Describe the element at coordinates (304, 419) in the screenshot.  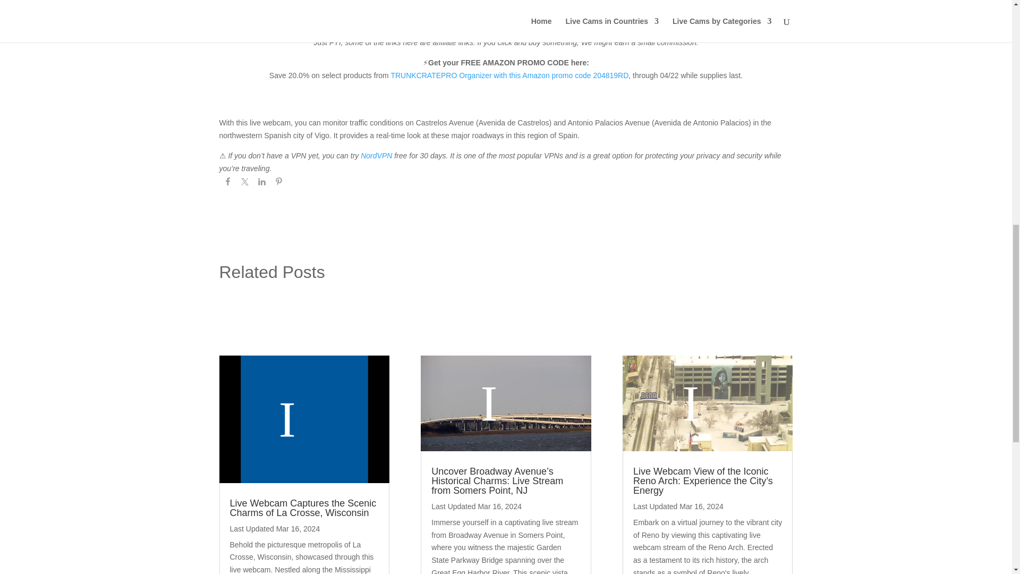
I see `News 8 Now City Cam Live Stream` at that location.